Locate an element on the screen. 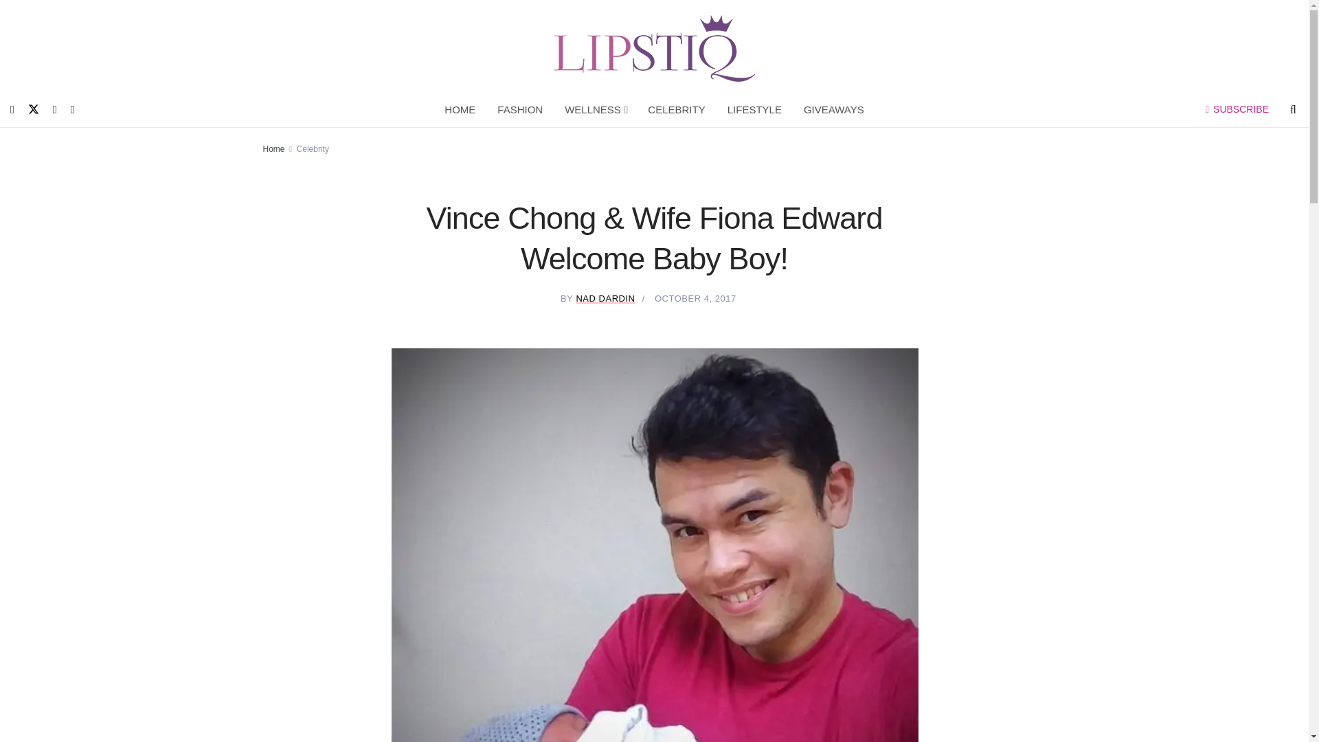 The image size is (1319, 742). LIFESTYLE is located at coordinates (754, 110).